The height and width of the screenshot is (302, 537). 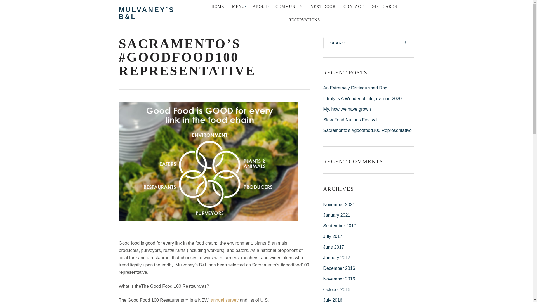 What do you see at coordinates (339, 268) in the screenshot?
I see `December 2016` at bounding box center [339, 268].